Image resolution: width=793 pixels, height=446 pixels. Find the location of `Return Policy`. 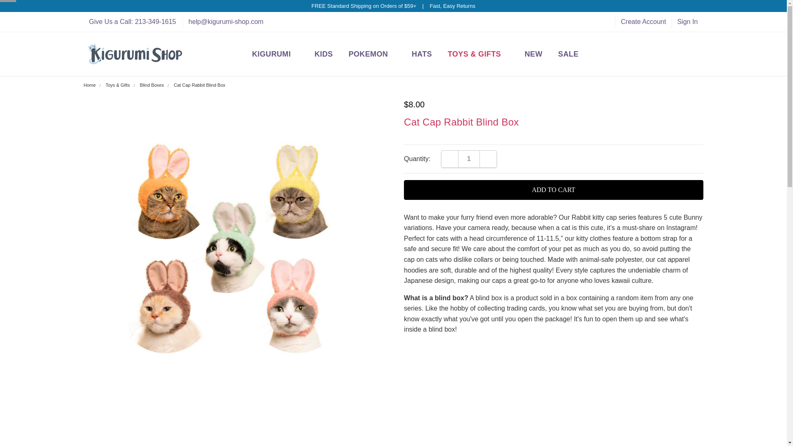

Return Policy is located at coordinates (452, 6).